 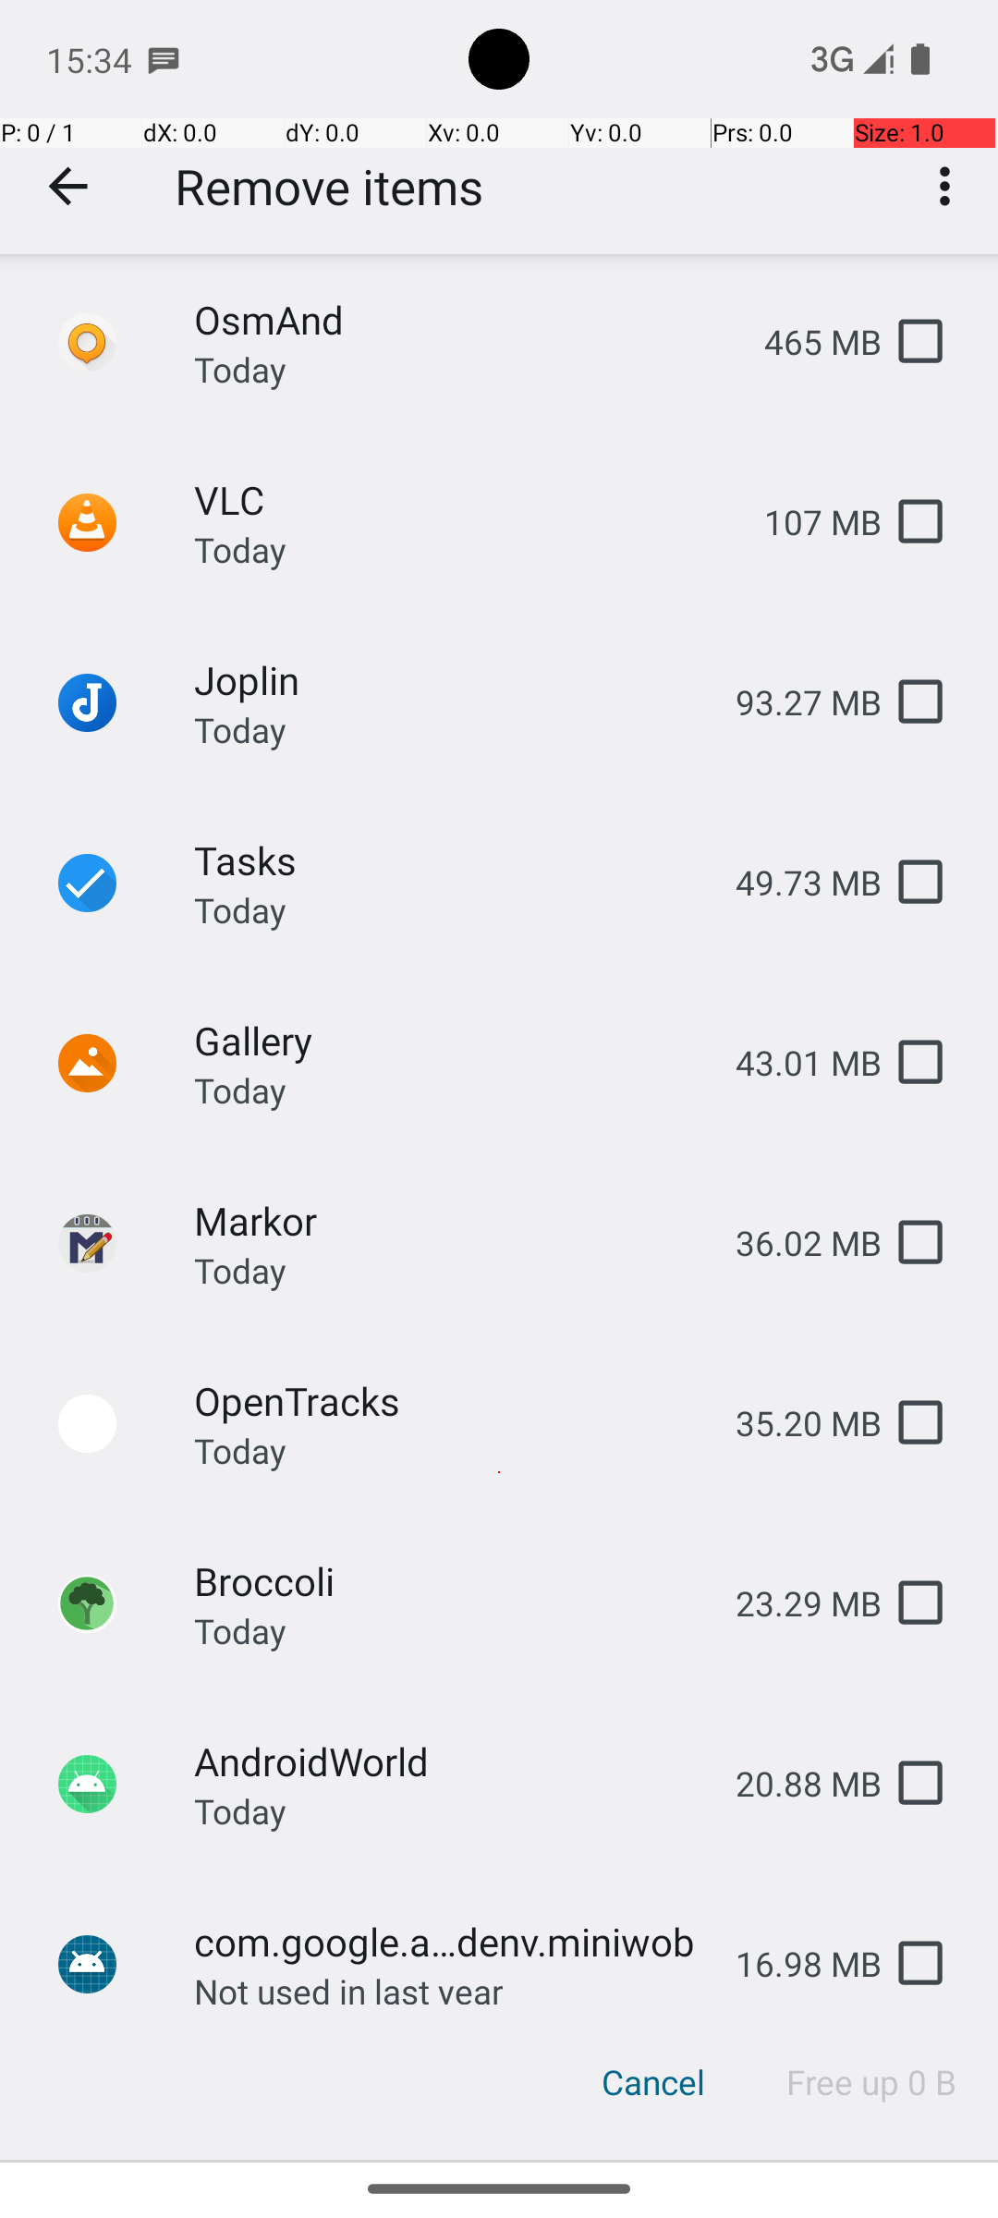 I want to click on 93.27 MB, so click(x=794, y=702).